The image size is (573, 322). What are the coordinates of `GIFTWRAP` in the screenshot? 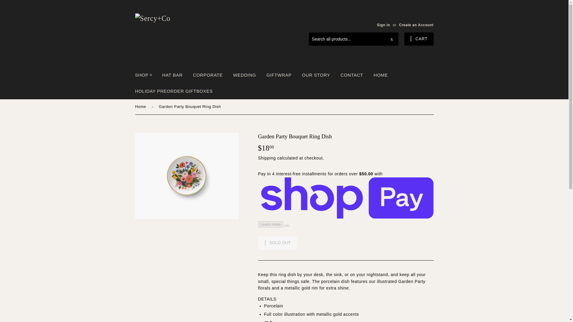 It's located at (279, 75).